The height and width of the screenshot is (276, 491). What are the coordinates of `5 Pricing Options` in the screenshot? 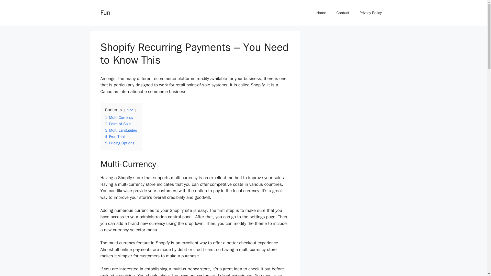 It's located at (120, 143).